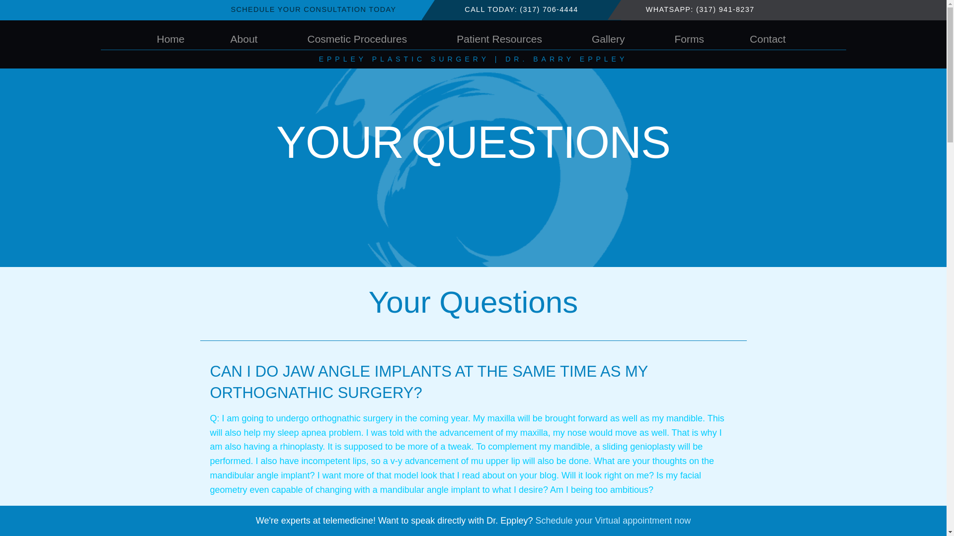  What do you see at coordinates (246, 39) in the screenshot?
I see `About` at bounding box center [246, 39].